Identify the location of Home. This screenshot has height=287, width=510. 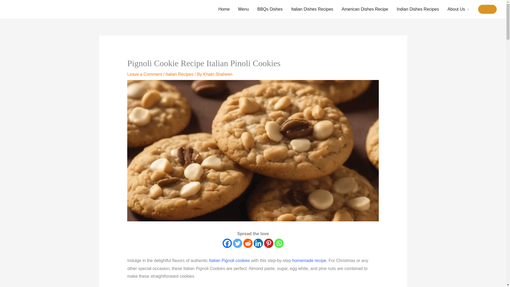
(224, 9).